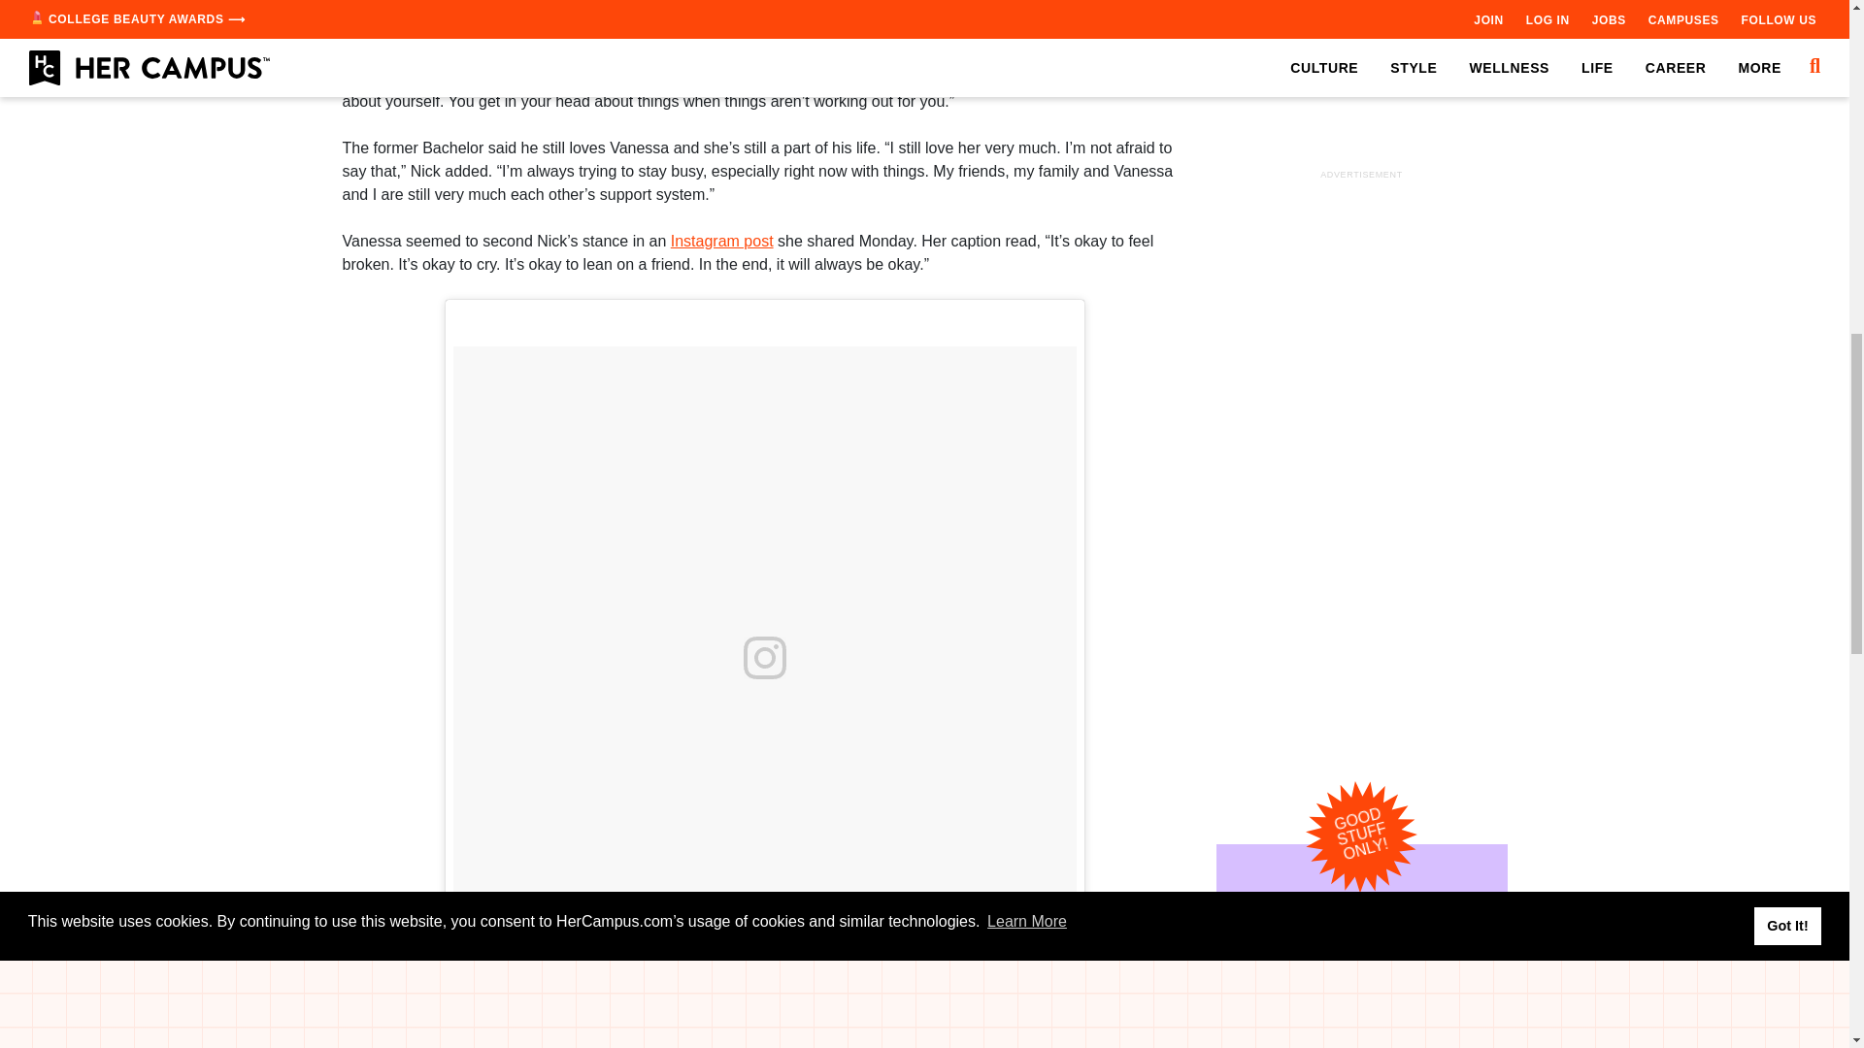 Image resolution: width=1864 pixels, height=1048 pixels. I want to click on 3rd party ad content, so click(1360, 141).